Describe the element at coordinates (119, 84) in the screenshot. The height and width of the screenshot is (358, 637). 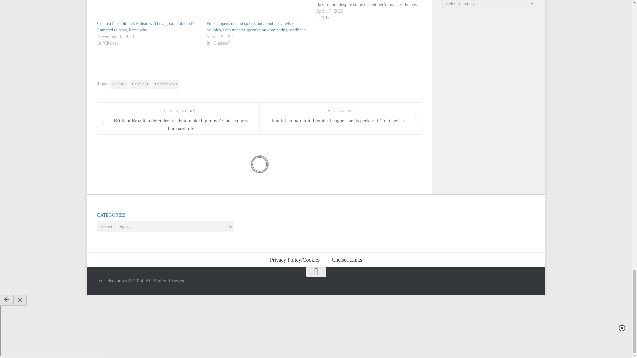
I see `Chelsea` at that location.